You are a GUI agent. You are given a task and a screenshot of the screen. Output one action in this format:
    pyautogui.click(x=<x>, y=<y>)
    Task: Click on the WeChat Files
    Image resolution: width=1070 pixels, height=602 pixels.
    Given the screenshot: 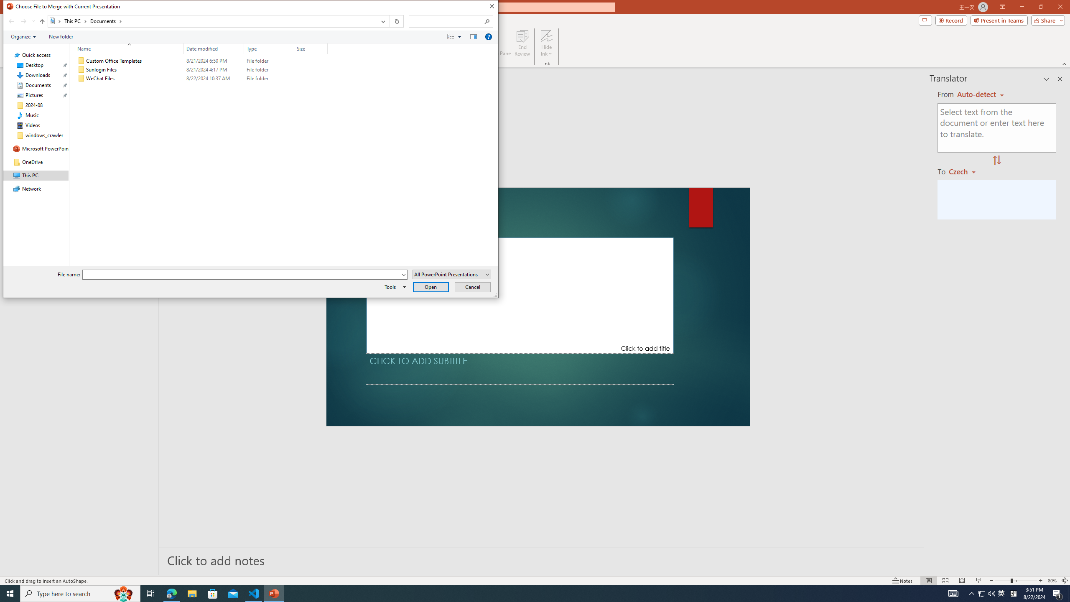 What is the action you would take?
    pyautogui.click(x=201, y=79)
    